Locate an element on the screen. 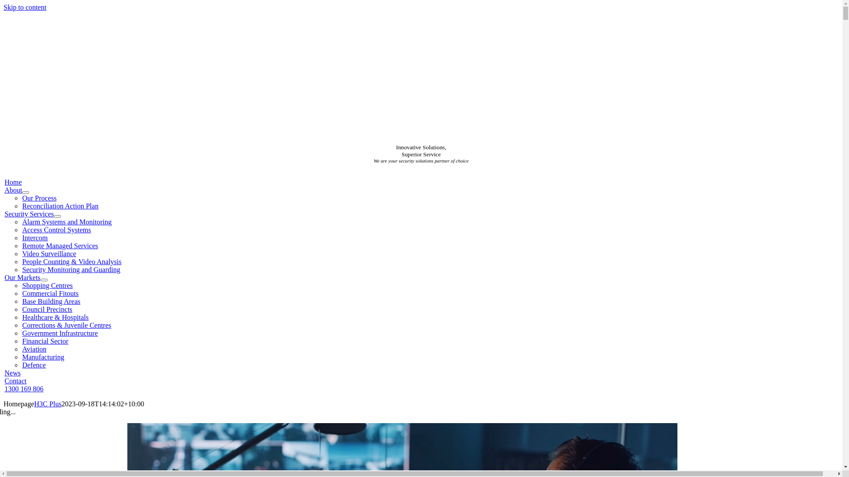 Image resolution: width=849 pixels, height=477 pixels. Video Surveillance is located at coordinates (49, 254).